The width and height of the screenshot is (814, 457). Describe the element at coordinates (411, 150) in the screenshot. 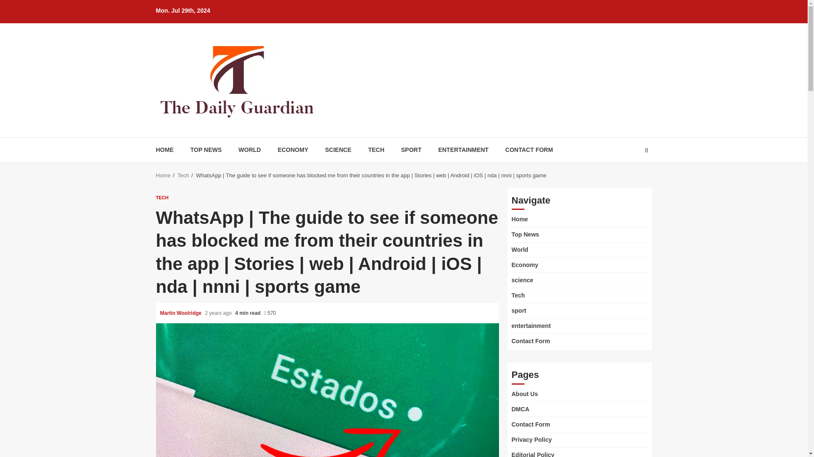

I see `SPORT` at that location.